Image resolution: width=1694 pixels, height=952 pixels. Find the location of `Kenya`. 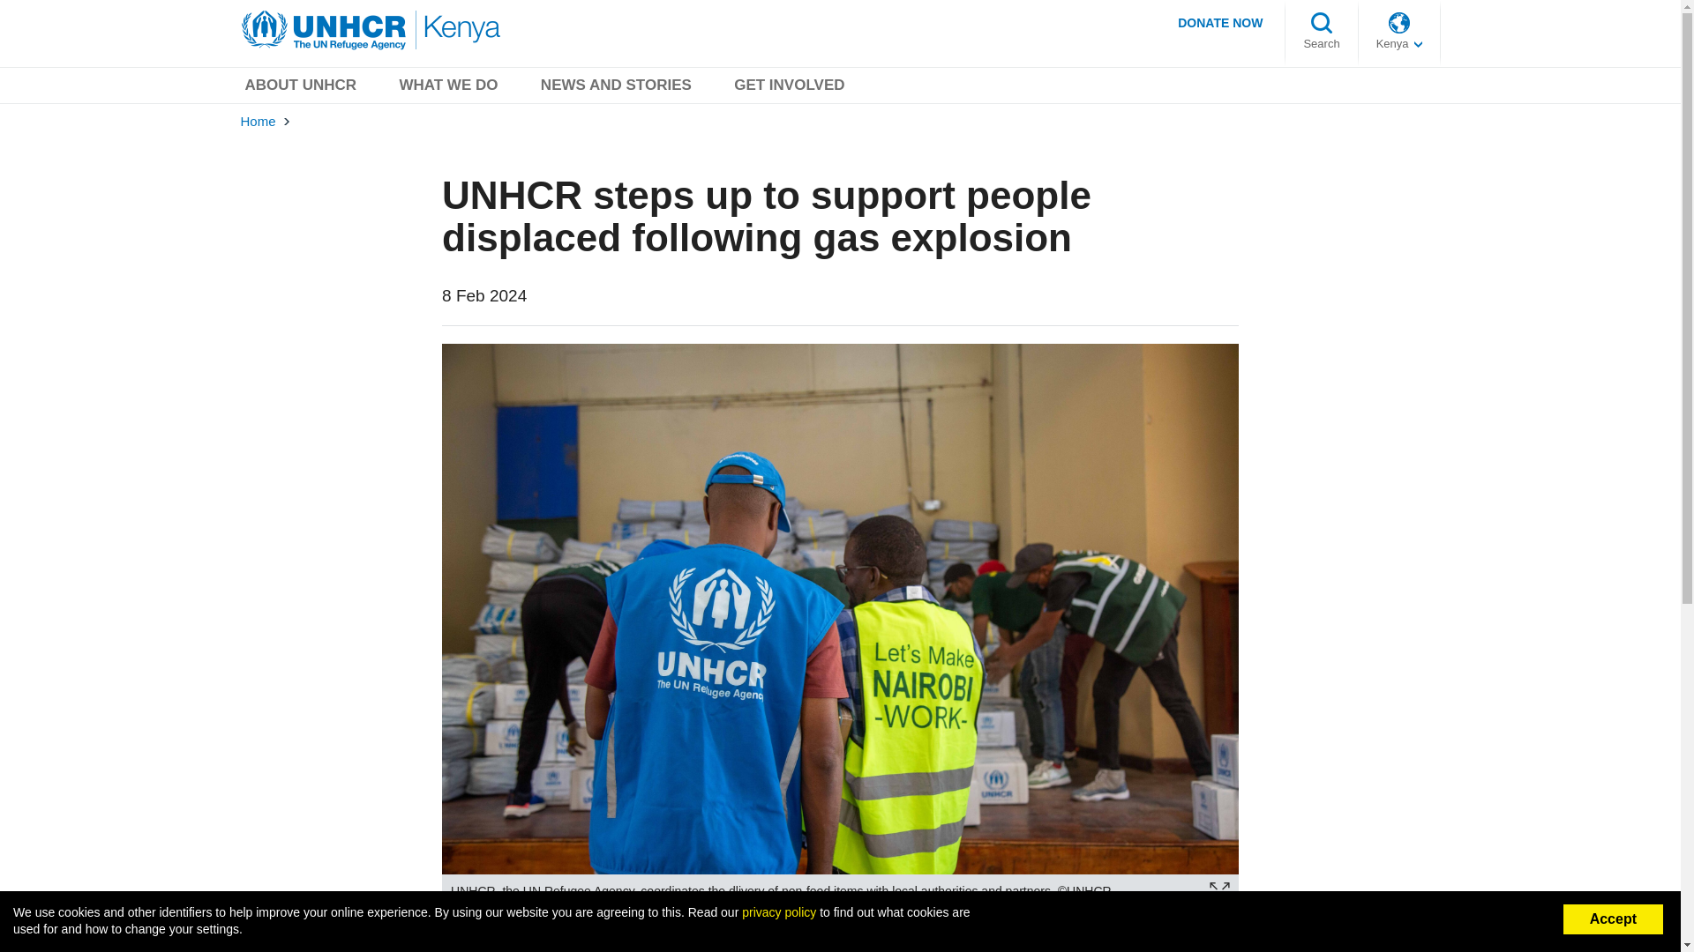

Kenya is located at coordinates (1399, 44).